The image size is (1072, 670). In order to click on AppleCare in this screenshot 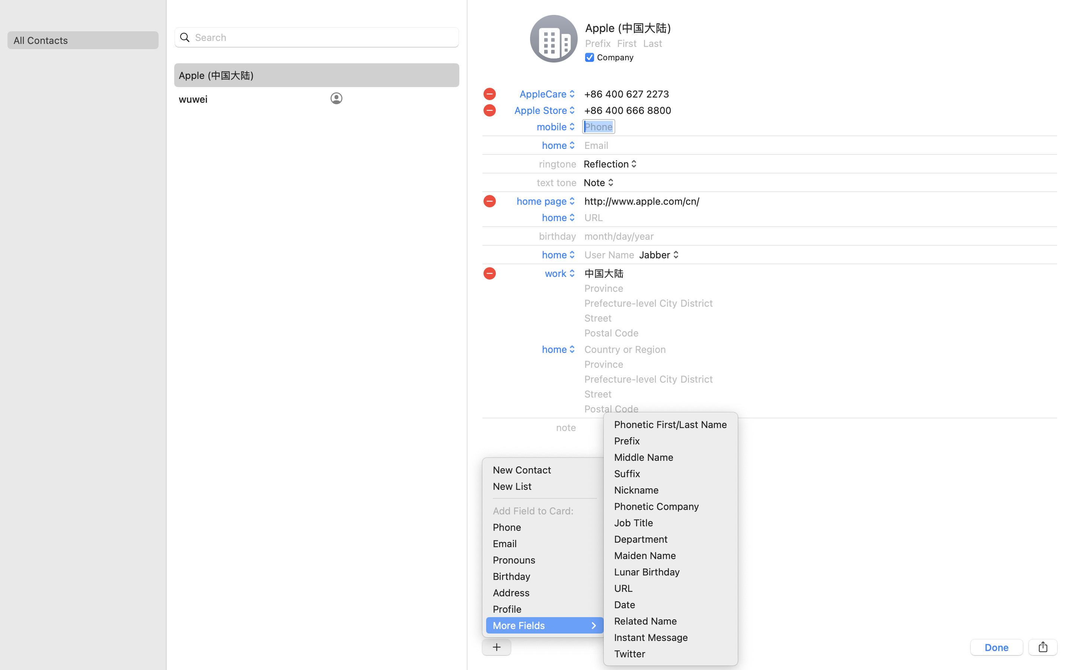, I will do `click(548, 94)`.